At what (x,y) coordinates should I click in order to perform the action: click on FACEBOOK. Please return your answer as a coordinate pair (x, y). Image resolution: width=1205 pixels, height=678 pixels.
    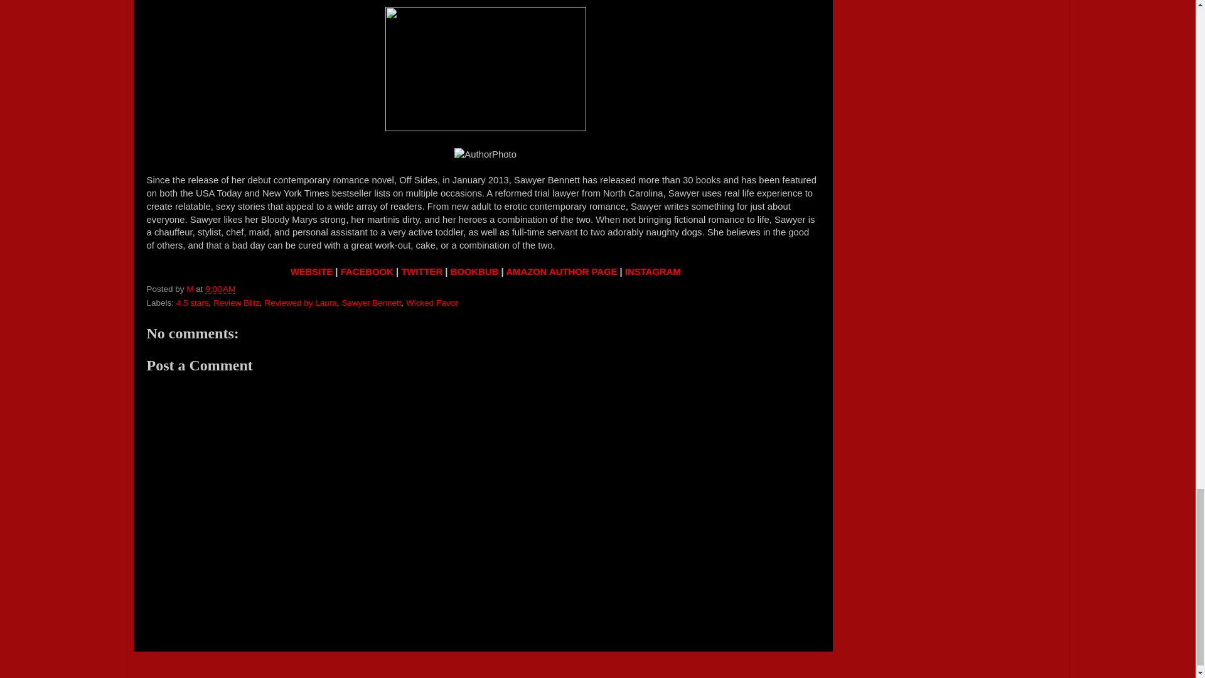
    Looking at the image, I should click on (367, 271).